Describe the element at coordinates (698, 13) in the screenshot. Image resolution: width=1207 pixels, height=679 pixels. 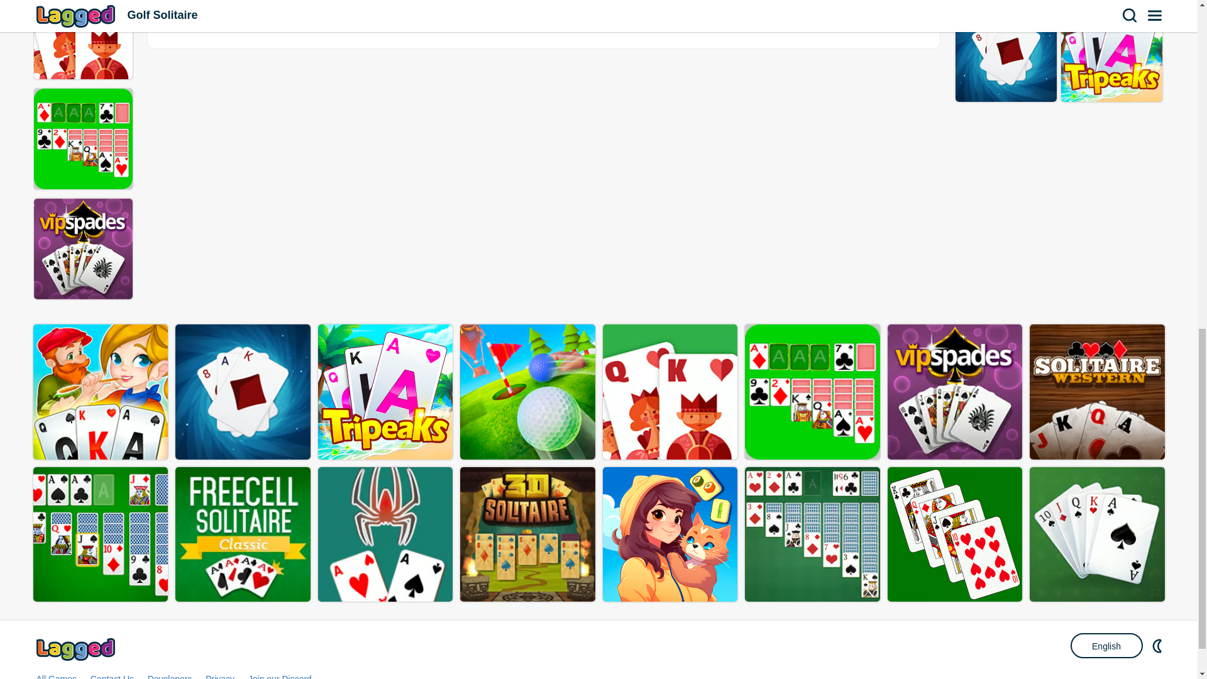
I see `Solitaire Games` at that location.